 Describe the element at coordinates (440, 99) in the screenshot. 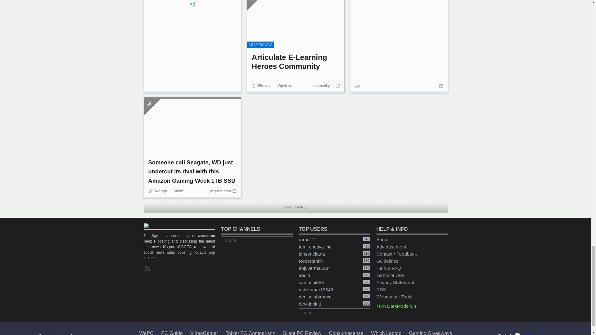

I see `Go to source` at that location.